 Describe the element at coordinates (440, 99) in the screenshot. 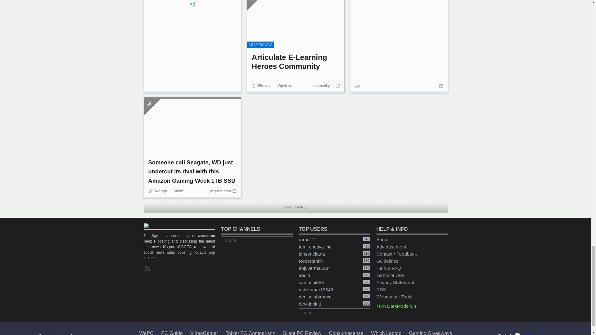

I see `Go to source` at that location.